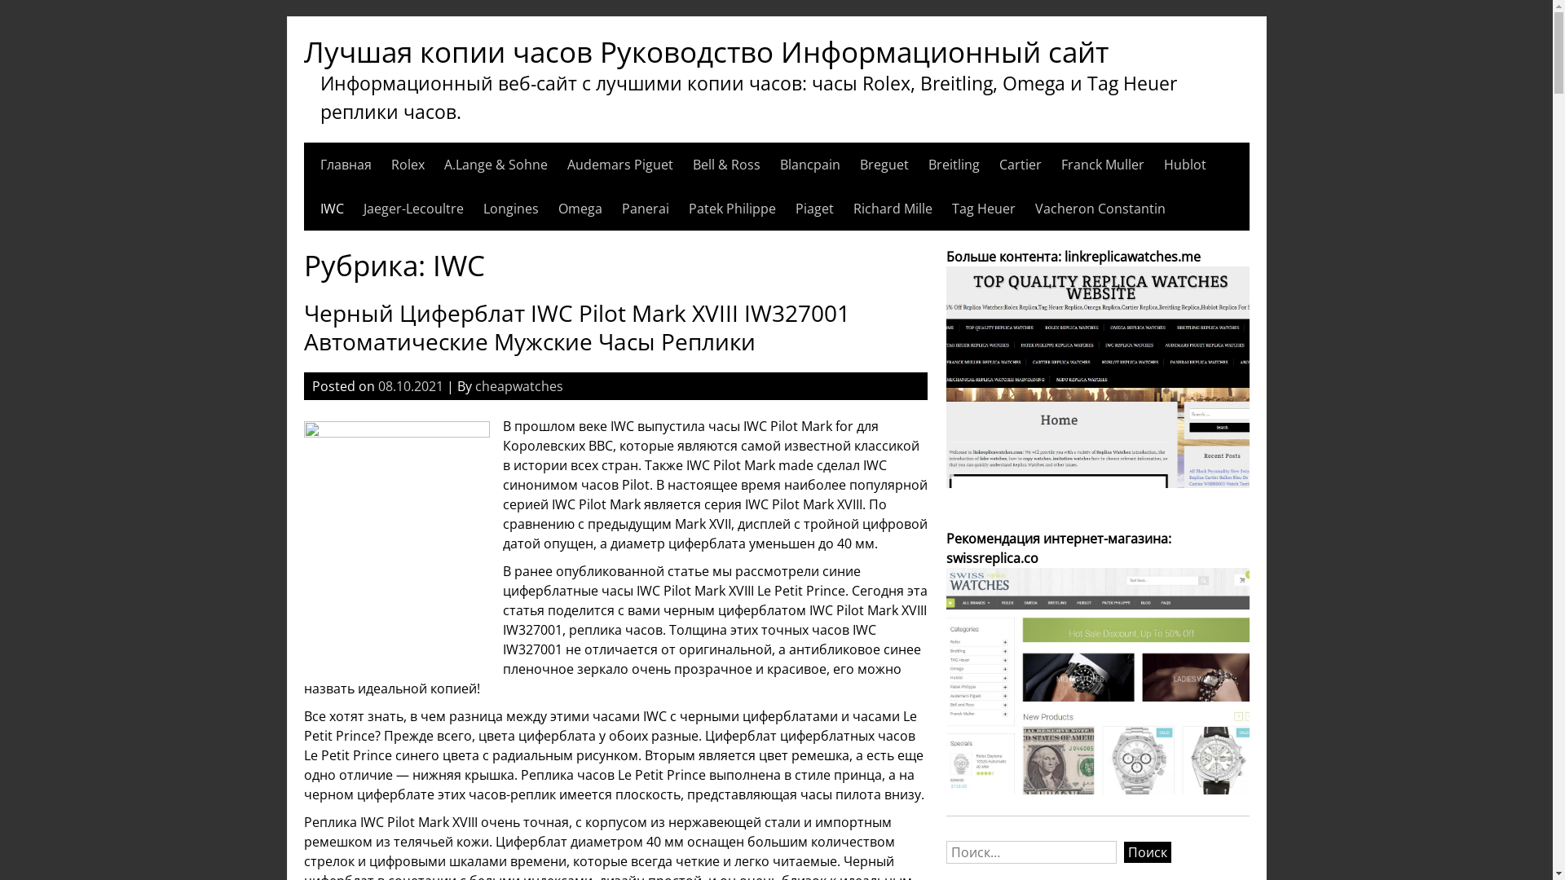 Image resolution: width=1565 pixels, height=880 pixels. What do you see at coordinates (645, 209) in the screenshot?
I see `Panerai` at bounding box center [645, 209].